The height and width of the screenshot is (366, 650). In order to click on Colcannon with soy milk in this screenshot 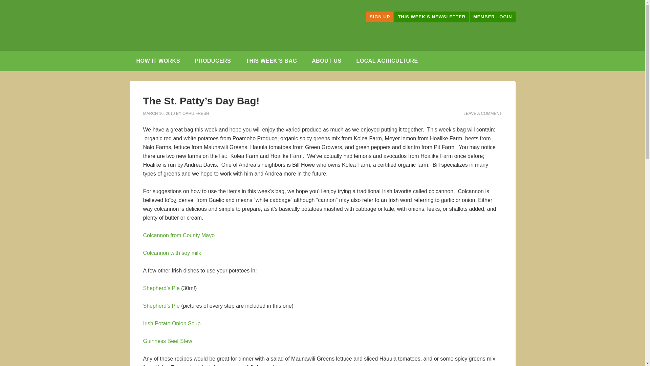, I will do `click(172, 253)`.